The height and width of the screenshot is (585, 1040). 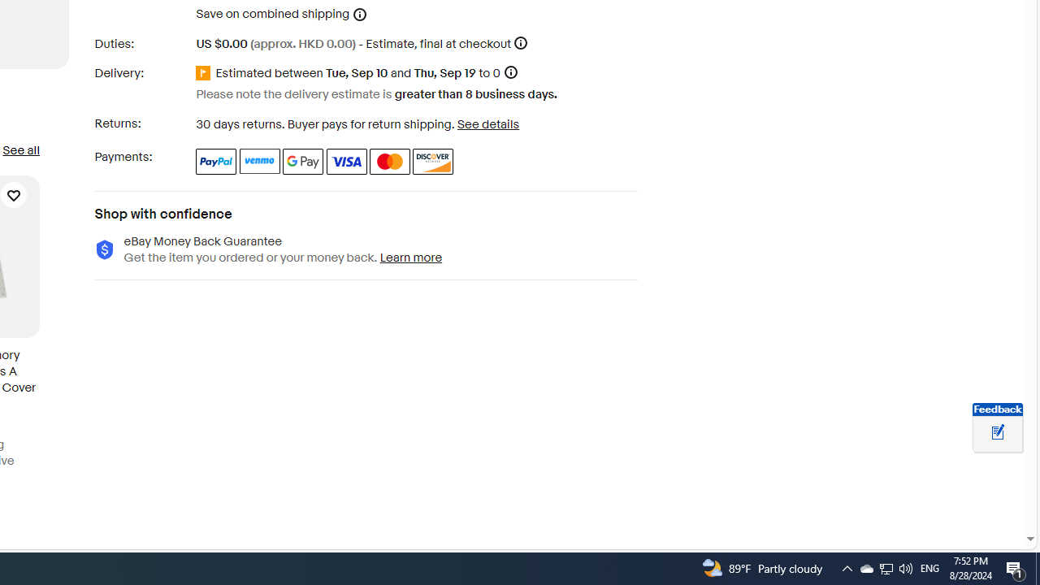 What do you see at coordinates (510, 73) in the screenshot?
I see `Information - Estimated delivery date - opens a layer` at bounding box center [510, 73].